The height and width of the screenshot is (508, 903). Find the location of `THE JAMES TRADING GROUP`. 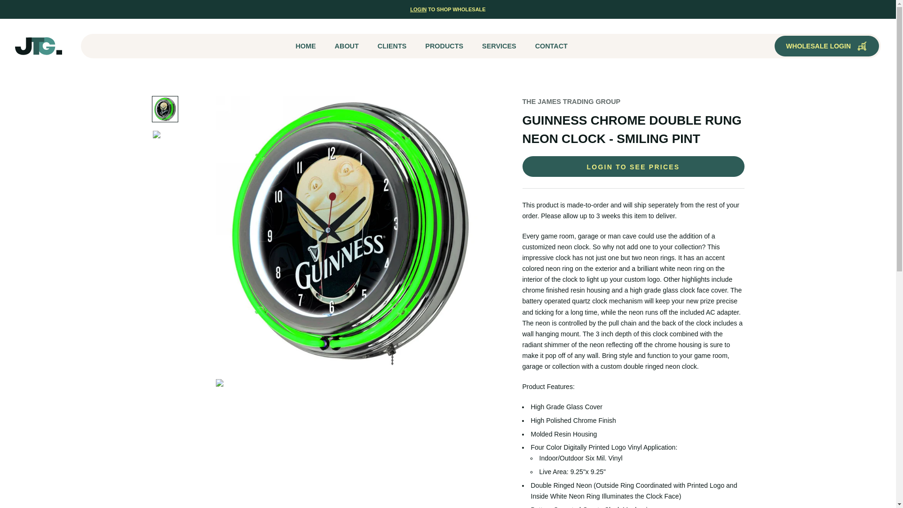

THE JAMES TRADING GROUP is located at coordinates (571, 102).